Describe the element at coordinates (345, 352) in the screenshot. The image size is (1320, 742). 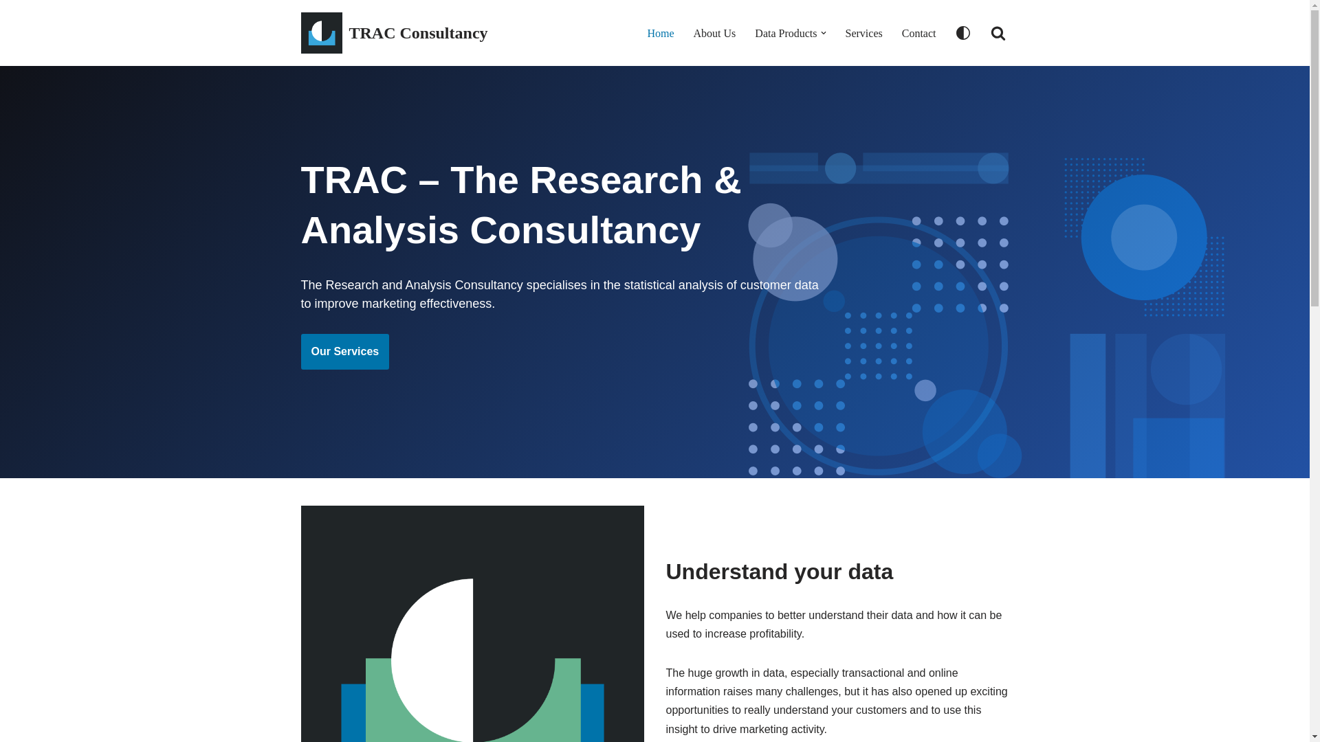
I see `Our Services` at that location.